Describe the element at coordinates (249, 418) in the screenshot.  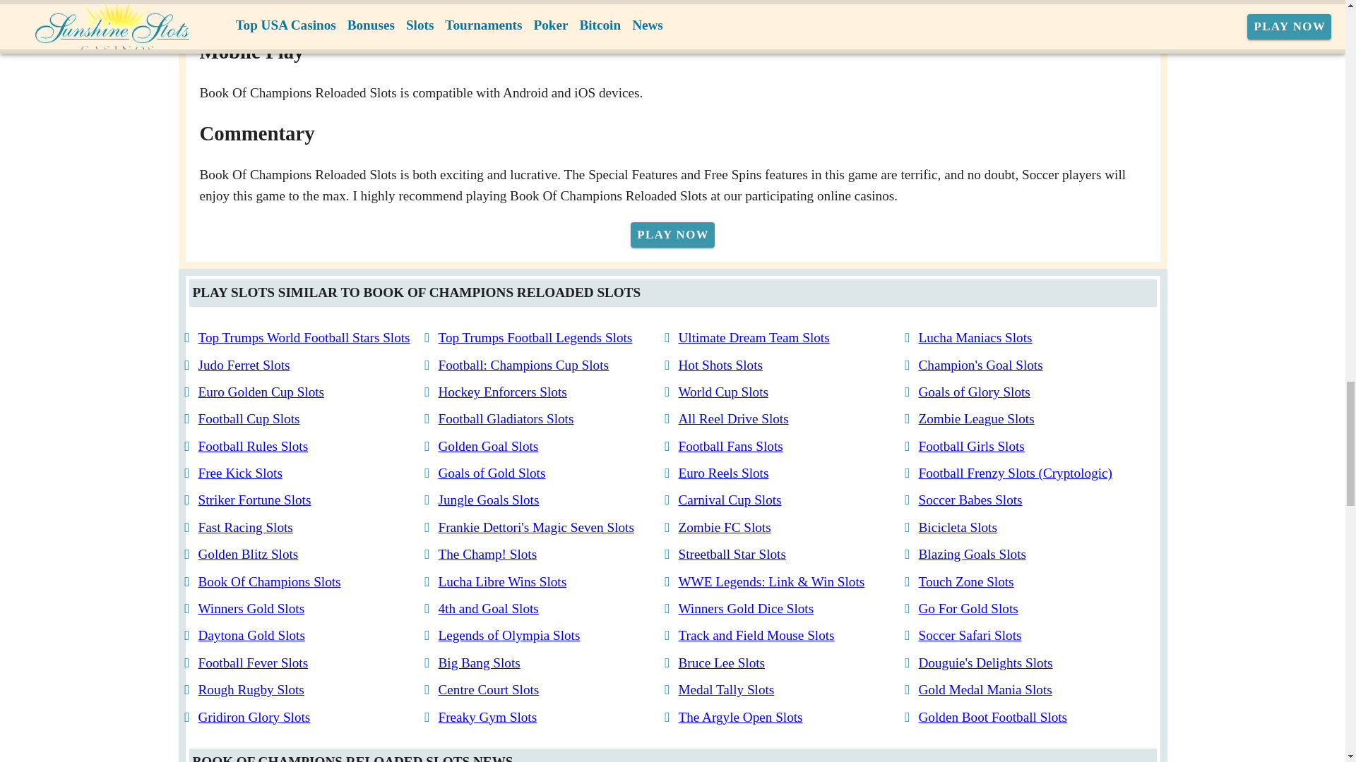
I see `Football Cup Slots` at that location.